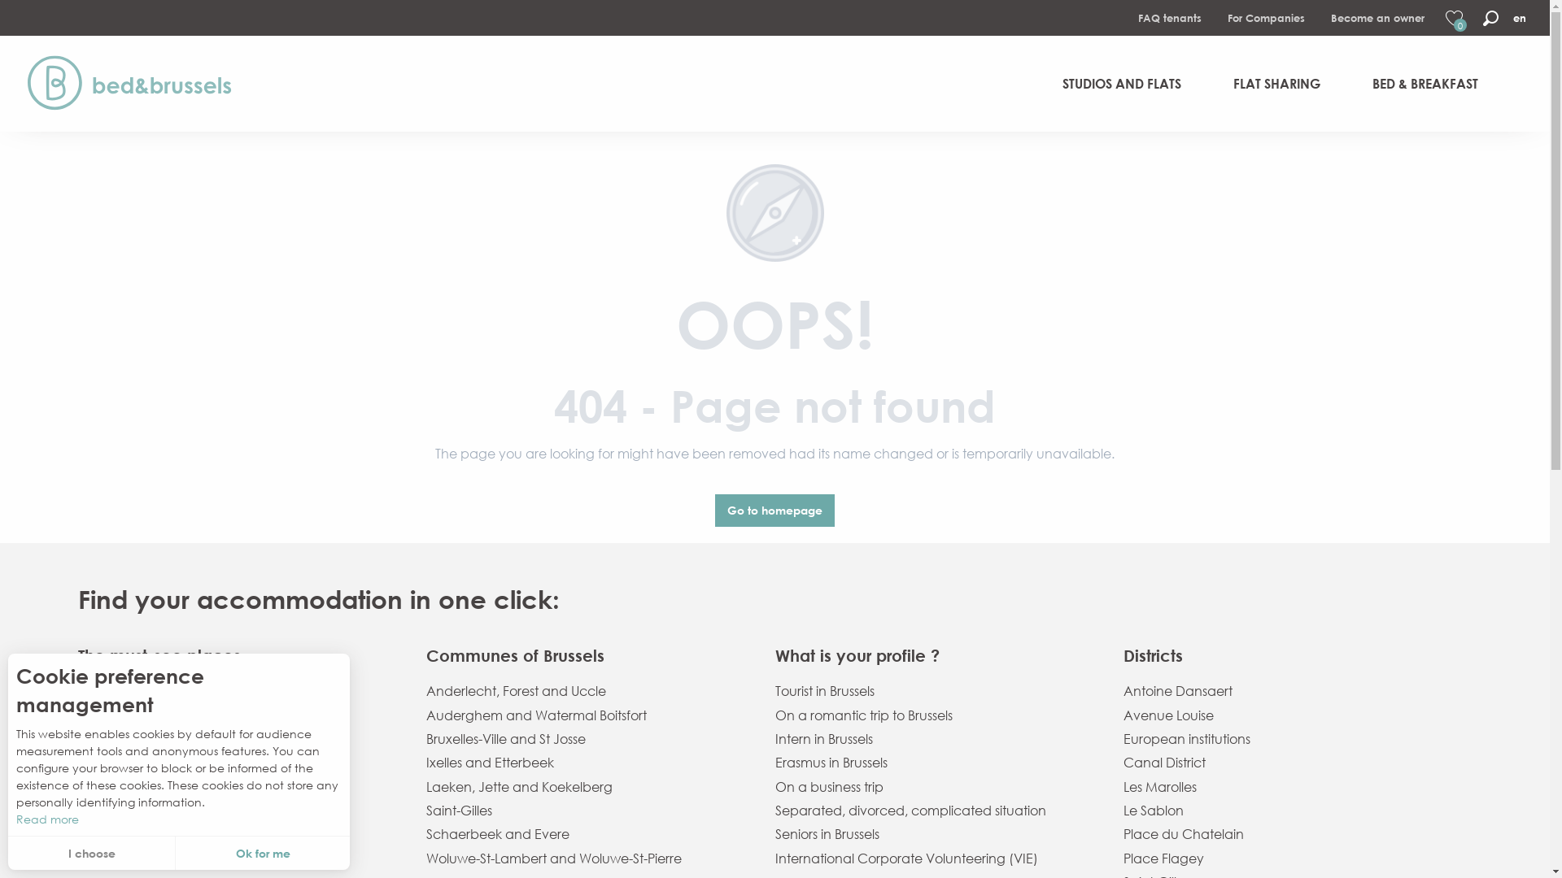 The height and width of the screenshot is (878, 1562). Describe the element at coordinates (587, 738) in the screenshot. I see `Bruxelles-Ville and St Josse` at that location.